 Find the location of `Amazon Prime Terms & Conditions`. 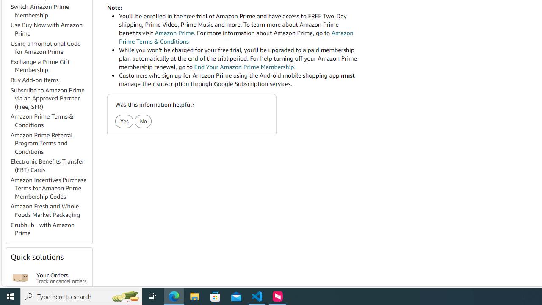

Amazon Prime Terms & Conditions is located at coordinates (51, 121).